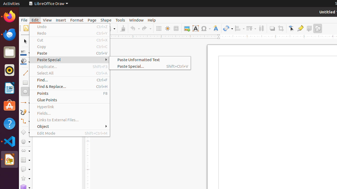 The width and height of the screenshot is (337, 189). What do you see at coordinates (135, 28) in the screenshot?
I see `Undo` at bounding box center [135, 28].